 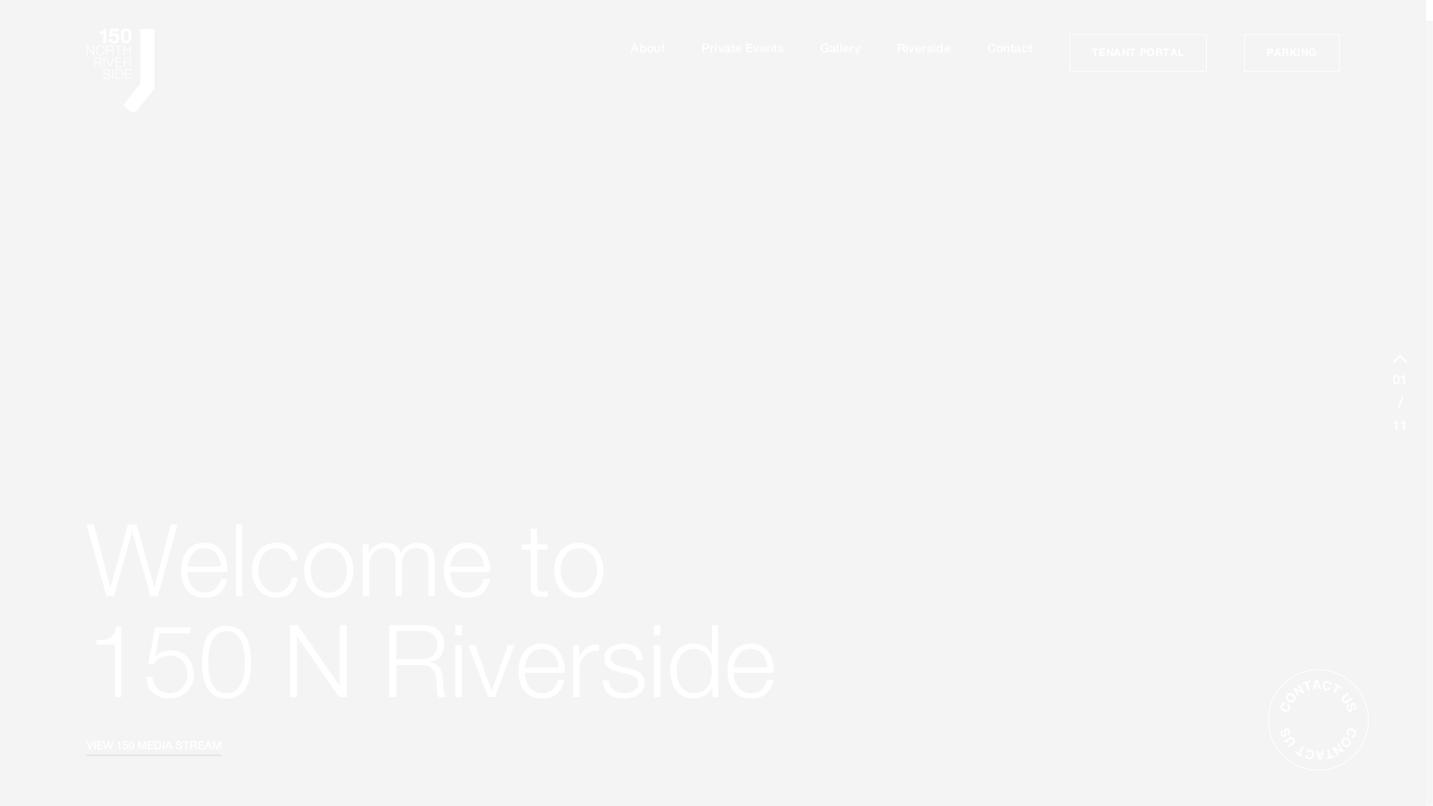 What do you see at coordinates (1011, 49) in the screenshot?
I see `Contact` at bounding box center [1011, 49].